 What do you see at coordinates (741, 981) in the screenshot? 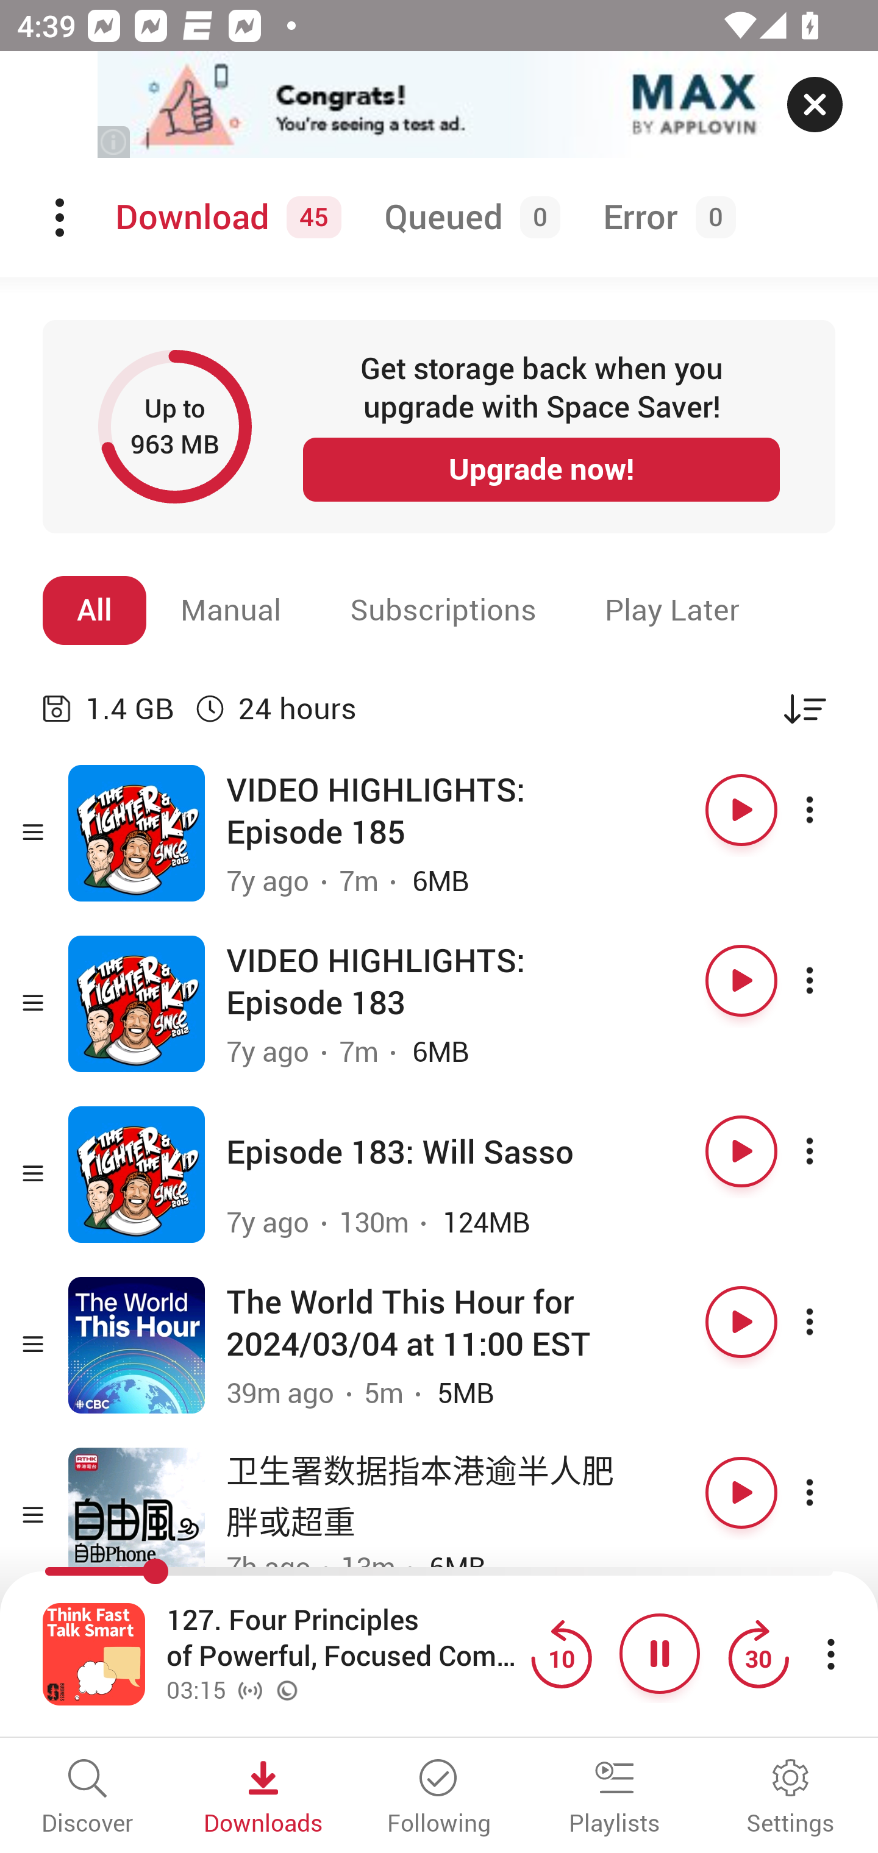
I see `Play button` at bounding box center [741, 981].